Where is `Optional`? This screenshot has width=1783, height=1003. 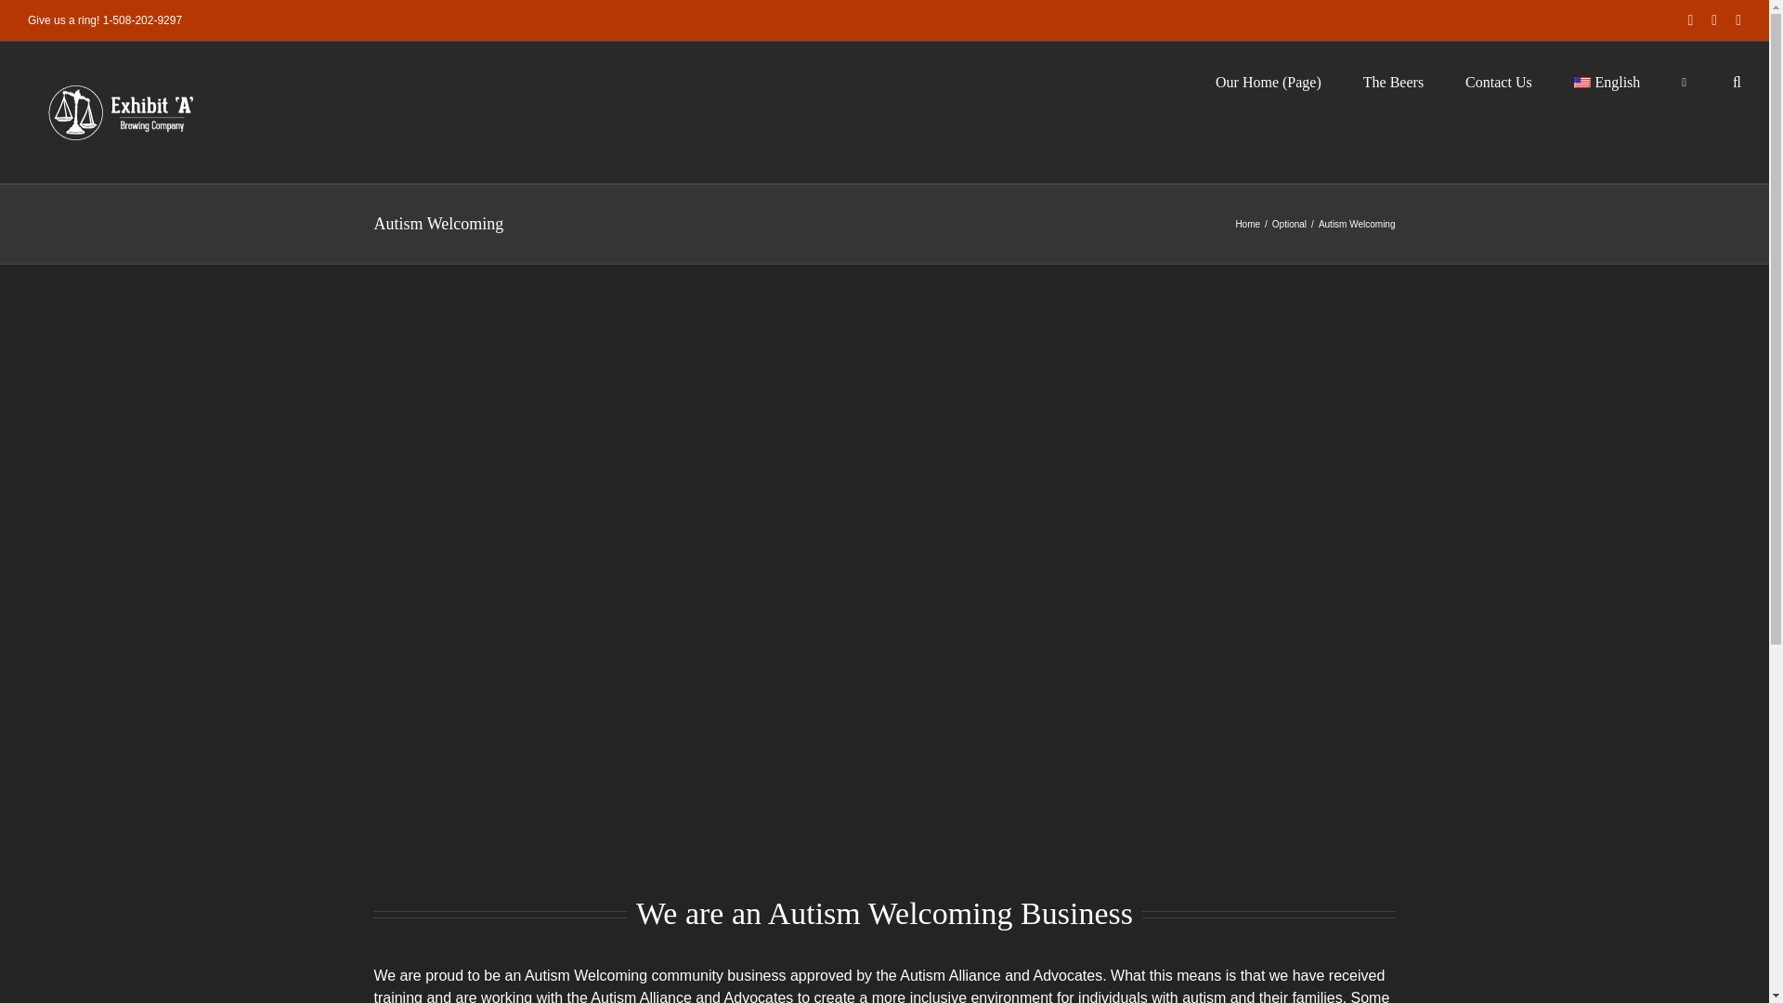
Optional is located at coordinates (1289, 225).